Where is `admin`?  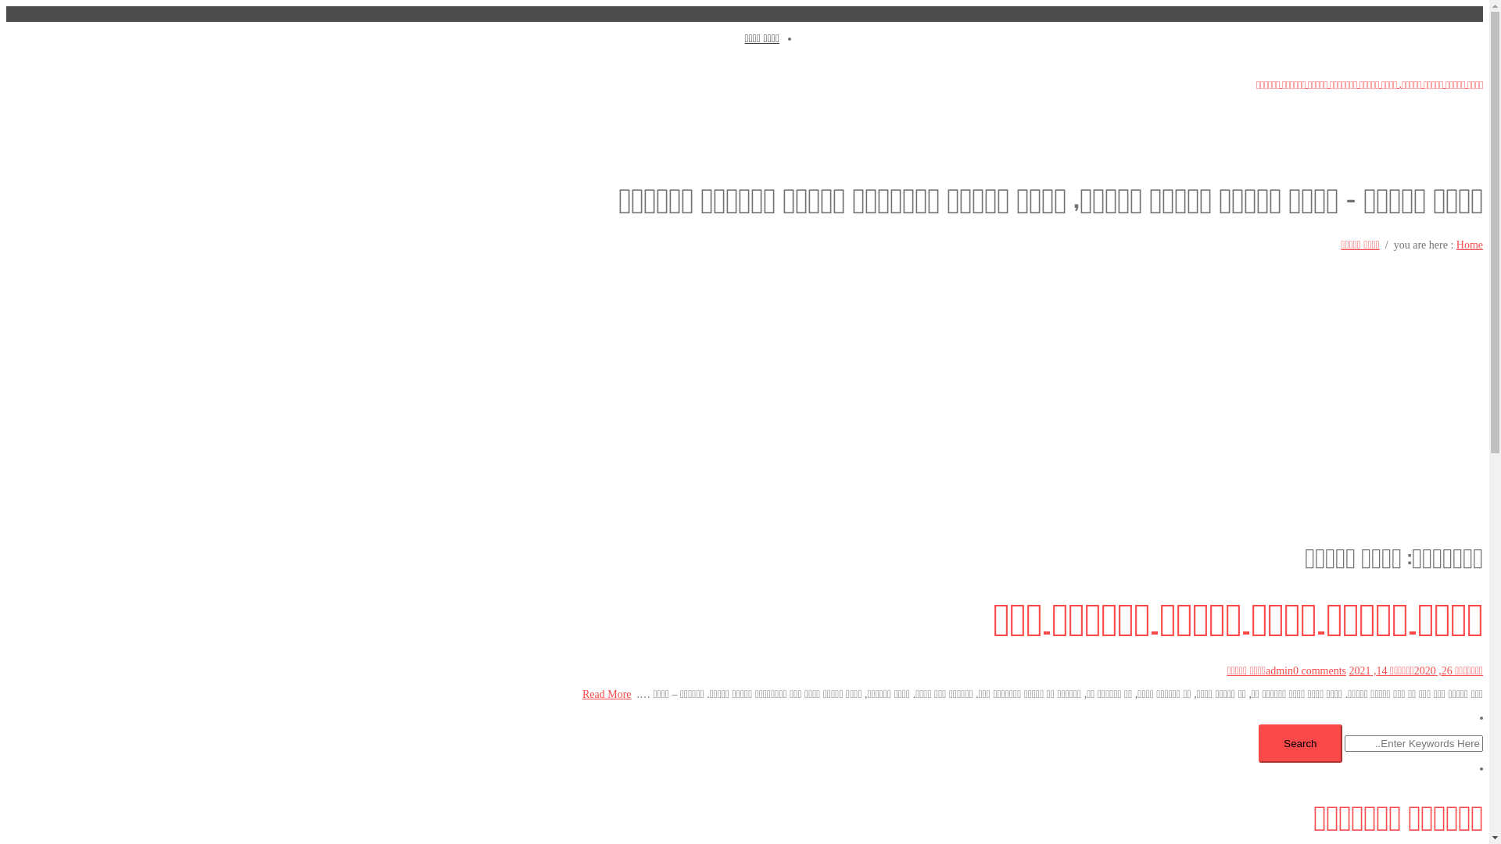 admin is located at coordinates (1279, 671).